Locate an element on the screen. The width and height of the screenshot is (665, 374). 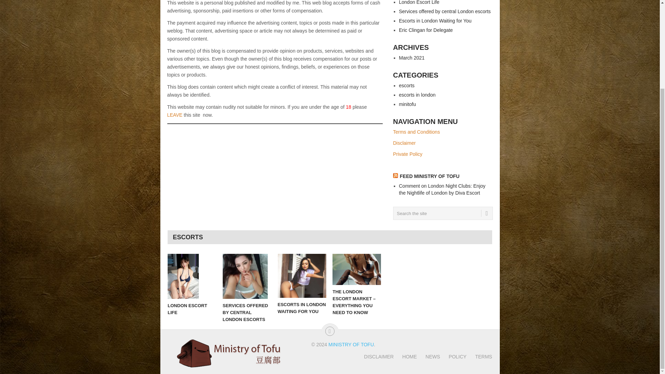
Eric Clingan for Delegate is located at coordinates (426, 30).